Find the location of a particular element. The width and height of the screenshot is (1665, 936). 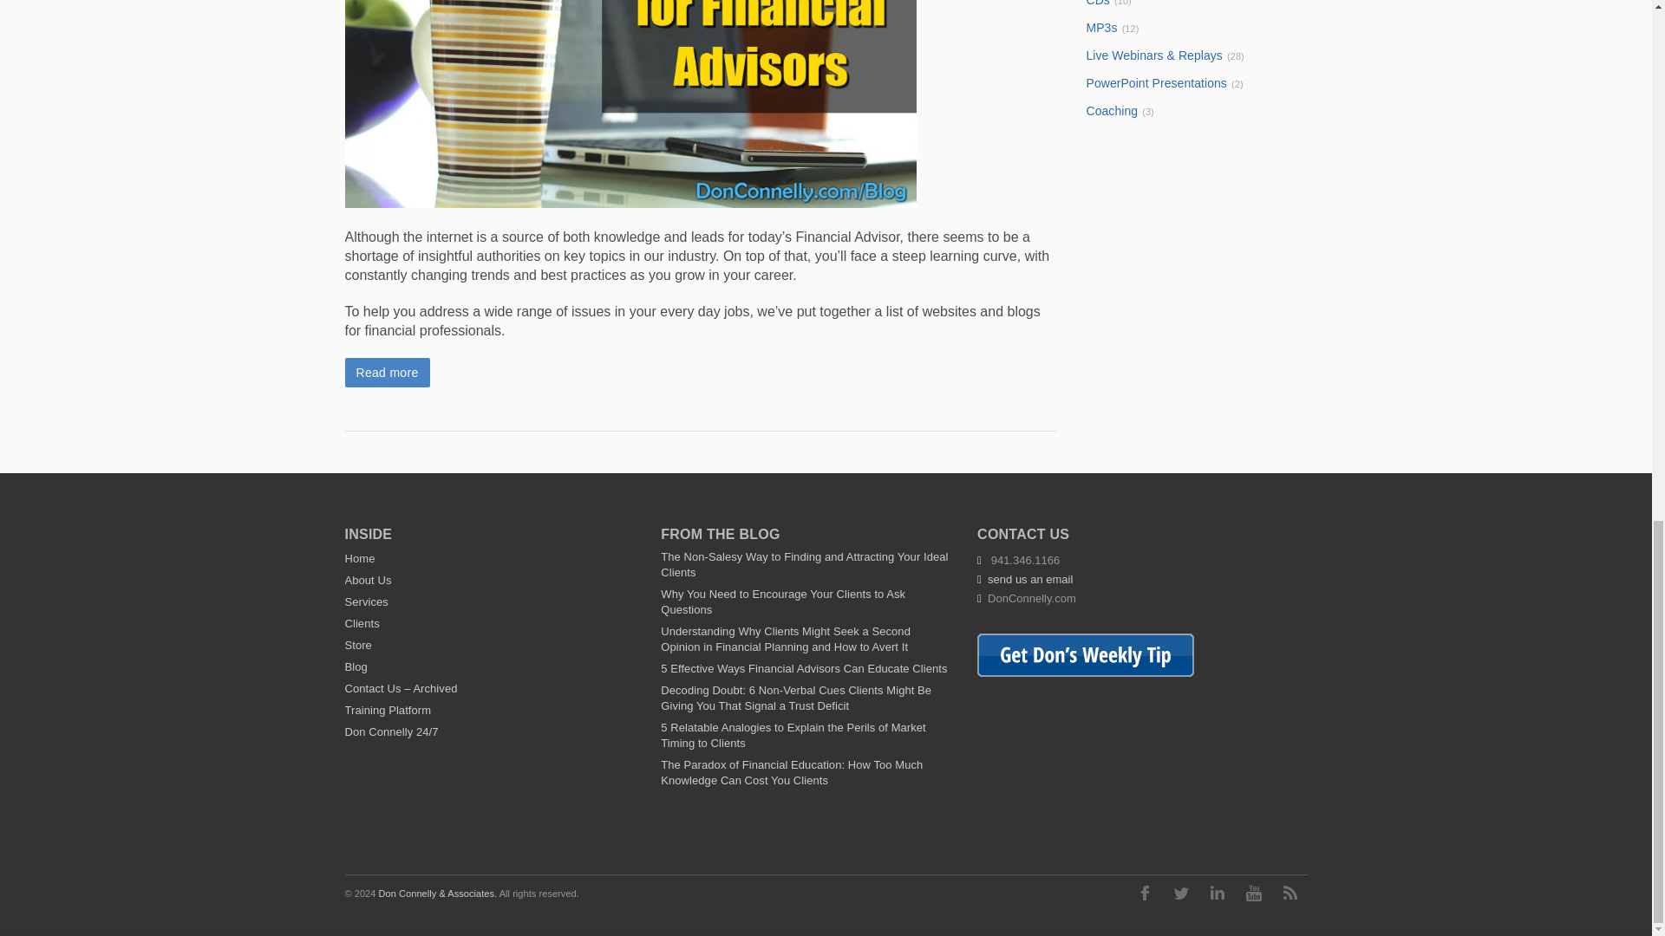

PowerPoint Presentations is located at coordinates (1157, 82).